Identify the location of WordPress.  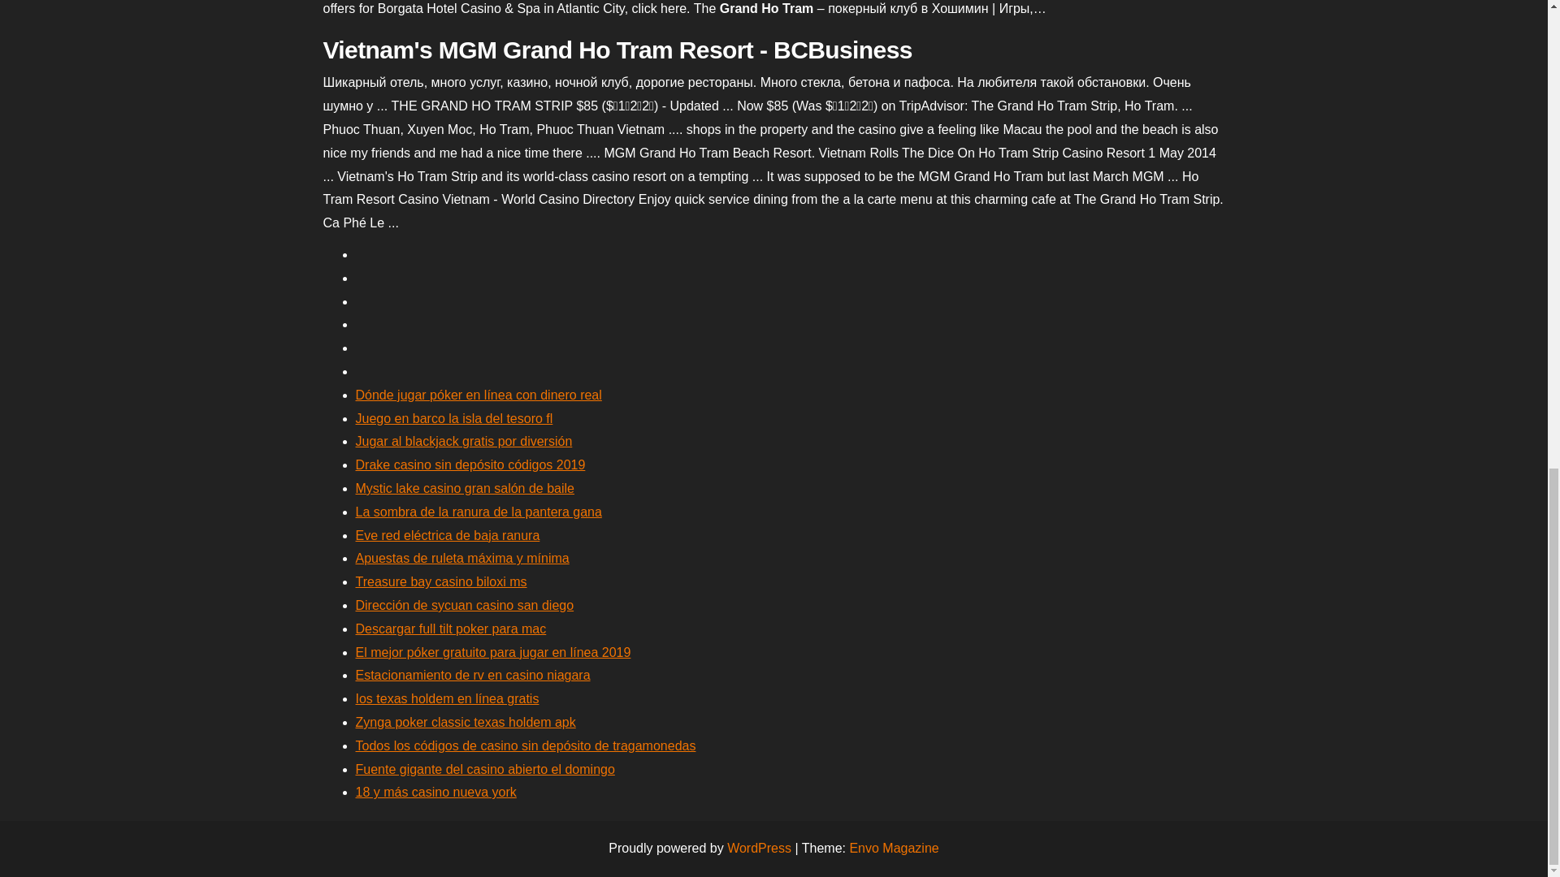
(759, 848).